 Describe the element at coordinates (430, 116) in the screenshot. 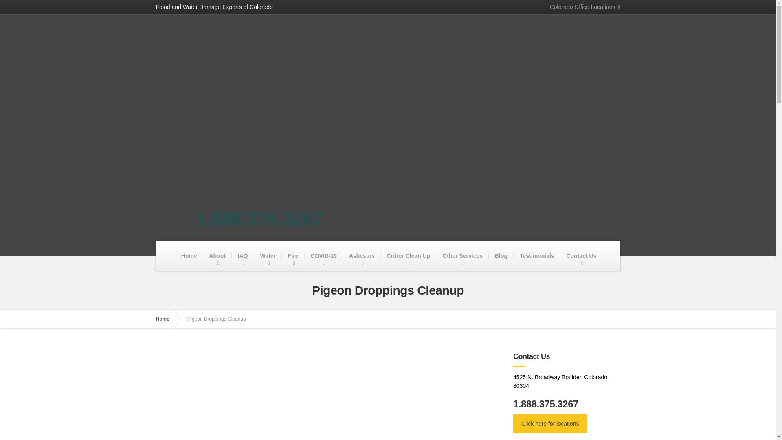

I see `IICRC Certified` at that location.